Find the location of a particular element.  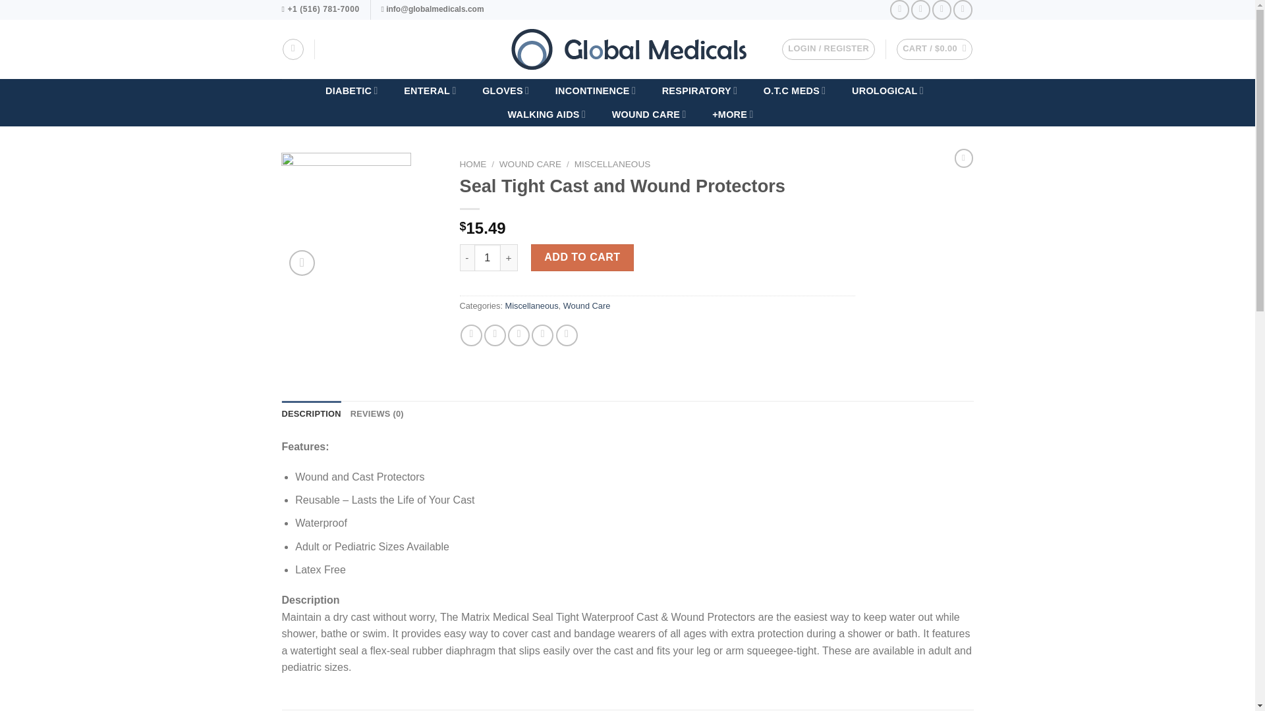

Follow on Instagram is located at coordinates (920, 9).